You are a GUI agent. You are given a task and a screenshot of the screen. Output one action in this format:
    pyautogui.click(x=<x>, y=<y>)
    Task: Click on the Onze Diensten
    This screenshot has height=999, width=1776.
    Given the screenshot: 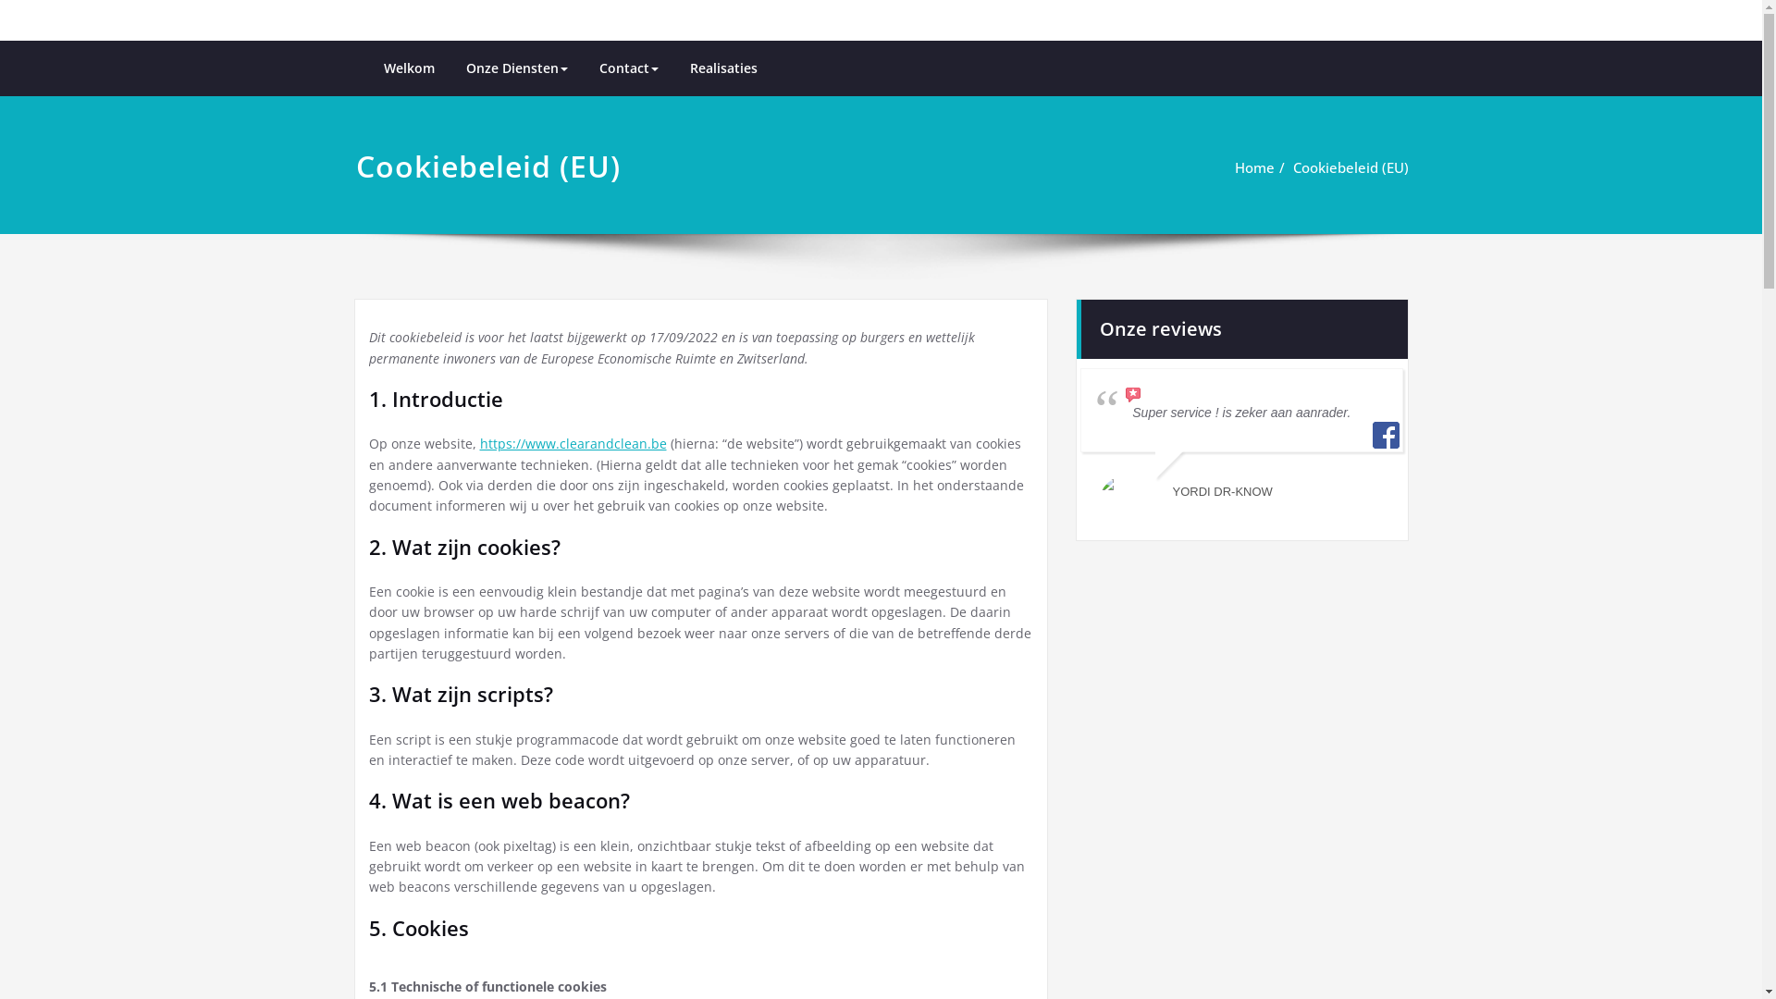 What is the action you would take?
    pyautogui.click(x=516, y=68)
    